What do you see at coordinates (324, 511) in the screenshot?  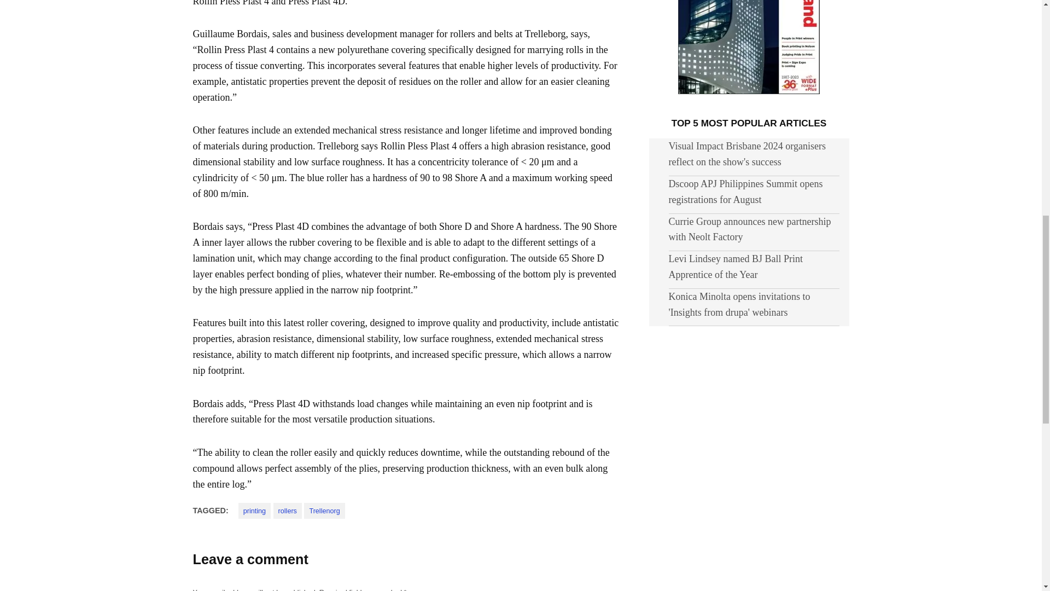 I see `Trellenorg` at bounding box center [324, 511].